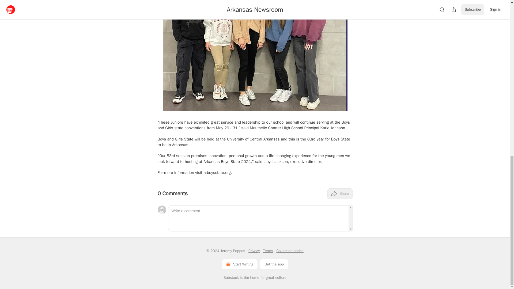  Describe the element at coordinates (340, 194) in the screenshot. I see `Share` at that location.